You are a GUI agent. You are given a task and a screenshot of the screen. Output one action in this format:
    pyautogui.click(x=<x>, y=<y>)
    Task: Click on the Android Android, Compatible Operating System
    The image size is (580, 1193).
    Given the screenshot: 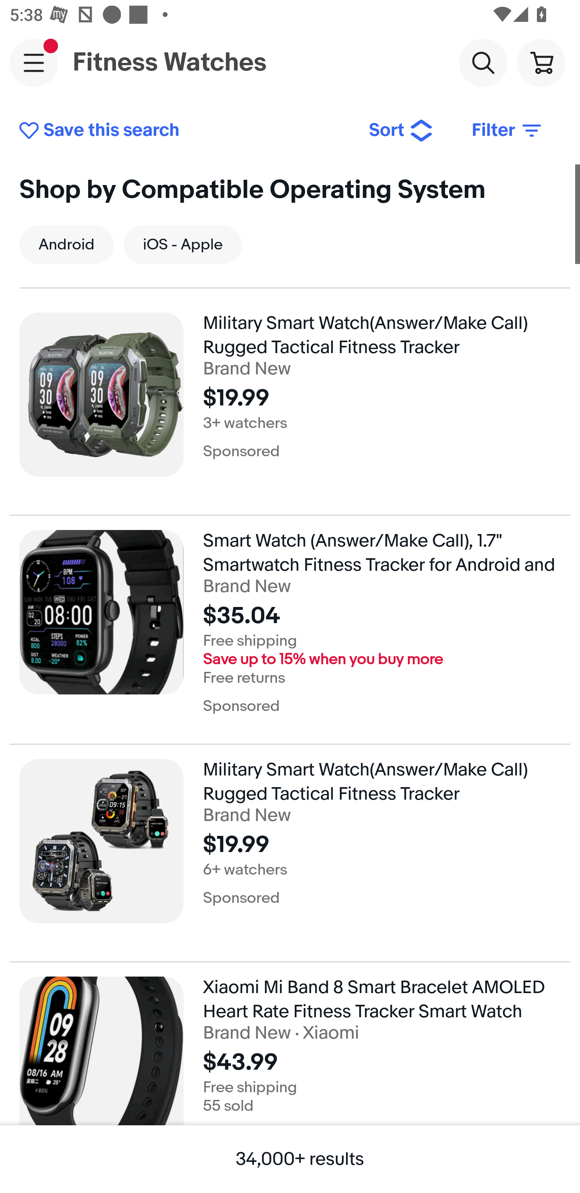 What is the action you would take?
    pyautogui.click(x=66, y=244)
    